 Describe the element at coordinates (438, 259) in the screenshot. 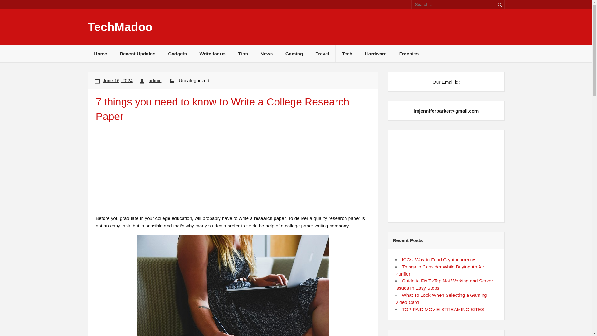

I see `ICOs: Way to Fund Cryptocurrency` at that location.